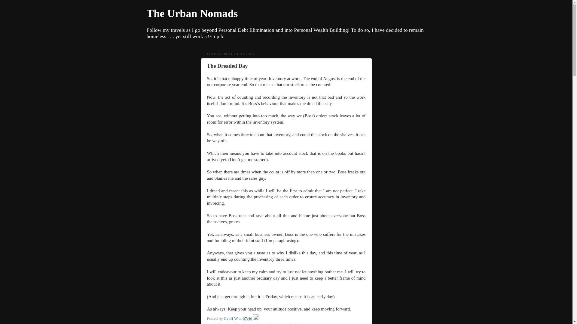 Image resolution: width=577 pixels, height=324 pixels. What do you see at coordinates (192, 13) in the screenshot?
I see `The Urban Nomads` at bounding box center [192, 13].